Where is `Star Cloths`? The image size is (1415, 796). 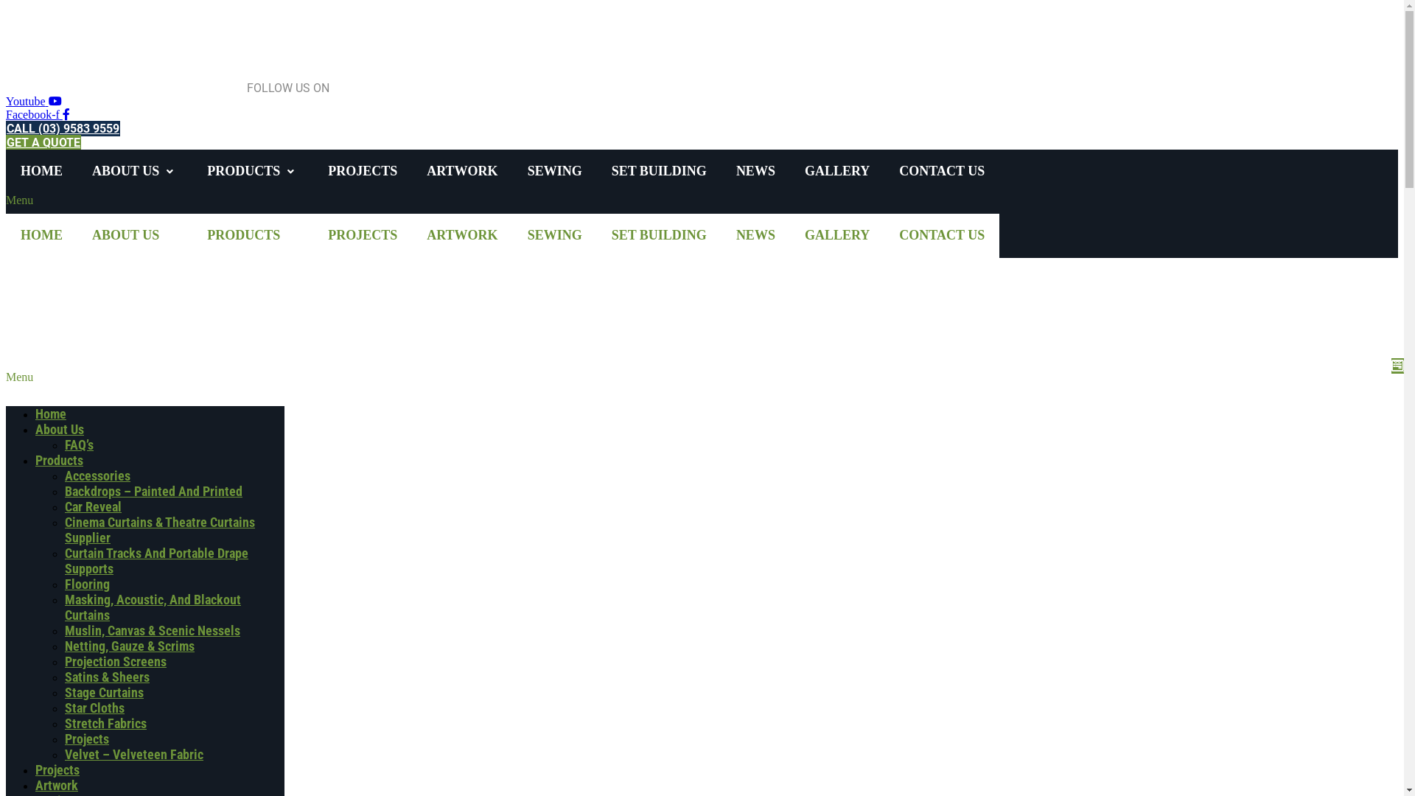
Star Cloths is located at coordinates (94, 708).